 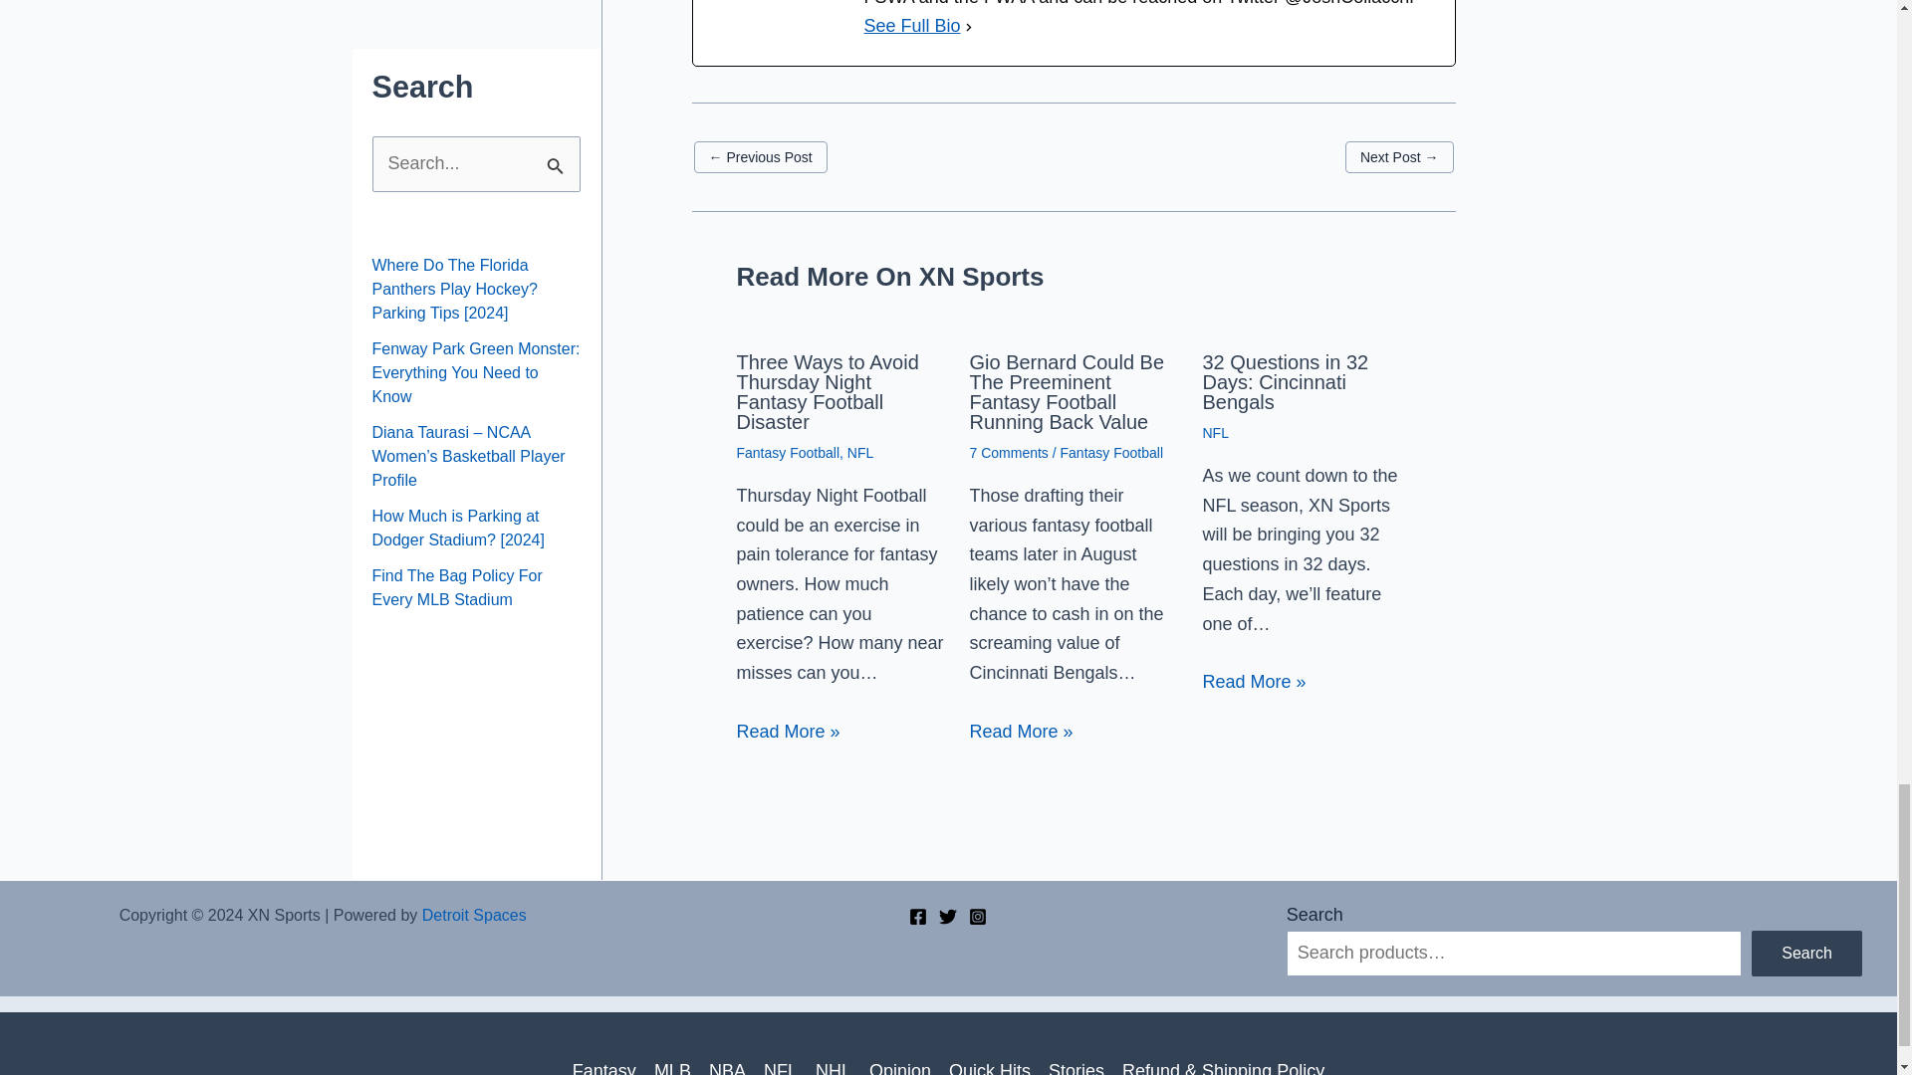 What do you see at coordinates (1399, 156) in the screenshot?
I see `Emmanuel Mudiay's Move Should Put NCAA On Notice ` at bounding box center [1399, 156].